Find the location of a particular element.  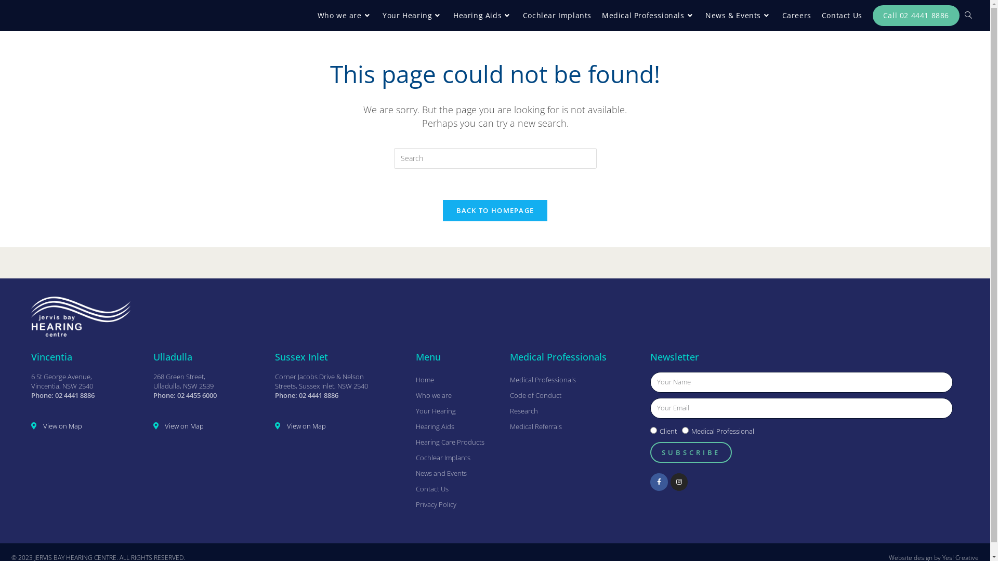

View on Map is located at coordinates (209, 426).